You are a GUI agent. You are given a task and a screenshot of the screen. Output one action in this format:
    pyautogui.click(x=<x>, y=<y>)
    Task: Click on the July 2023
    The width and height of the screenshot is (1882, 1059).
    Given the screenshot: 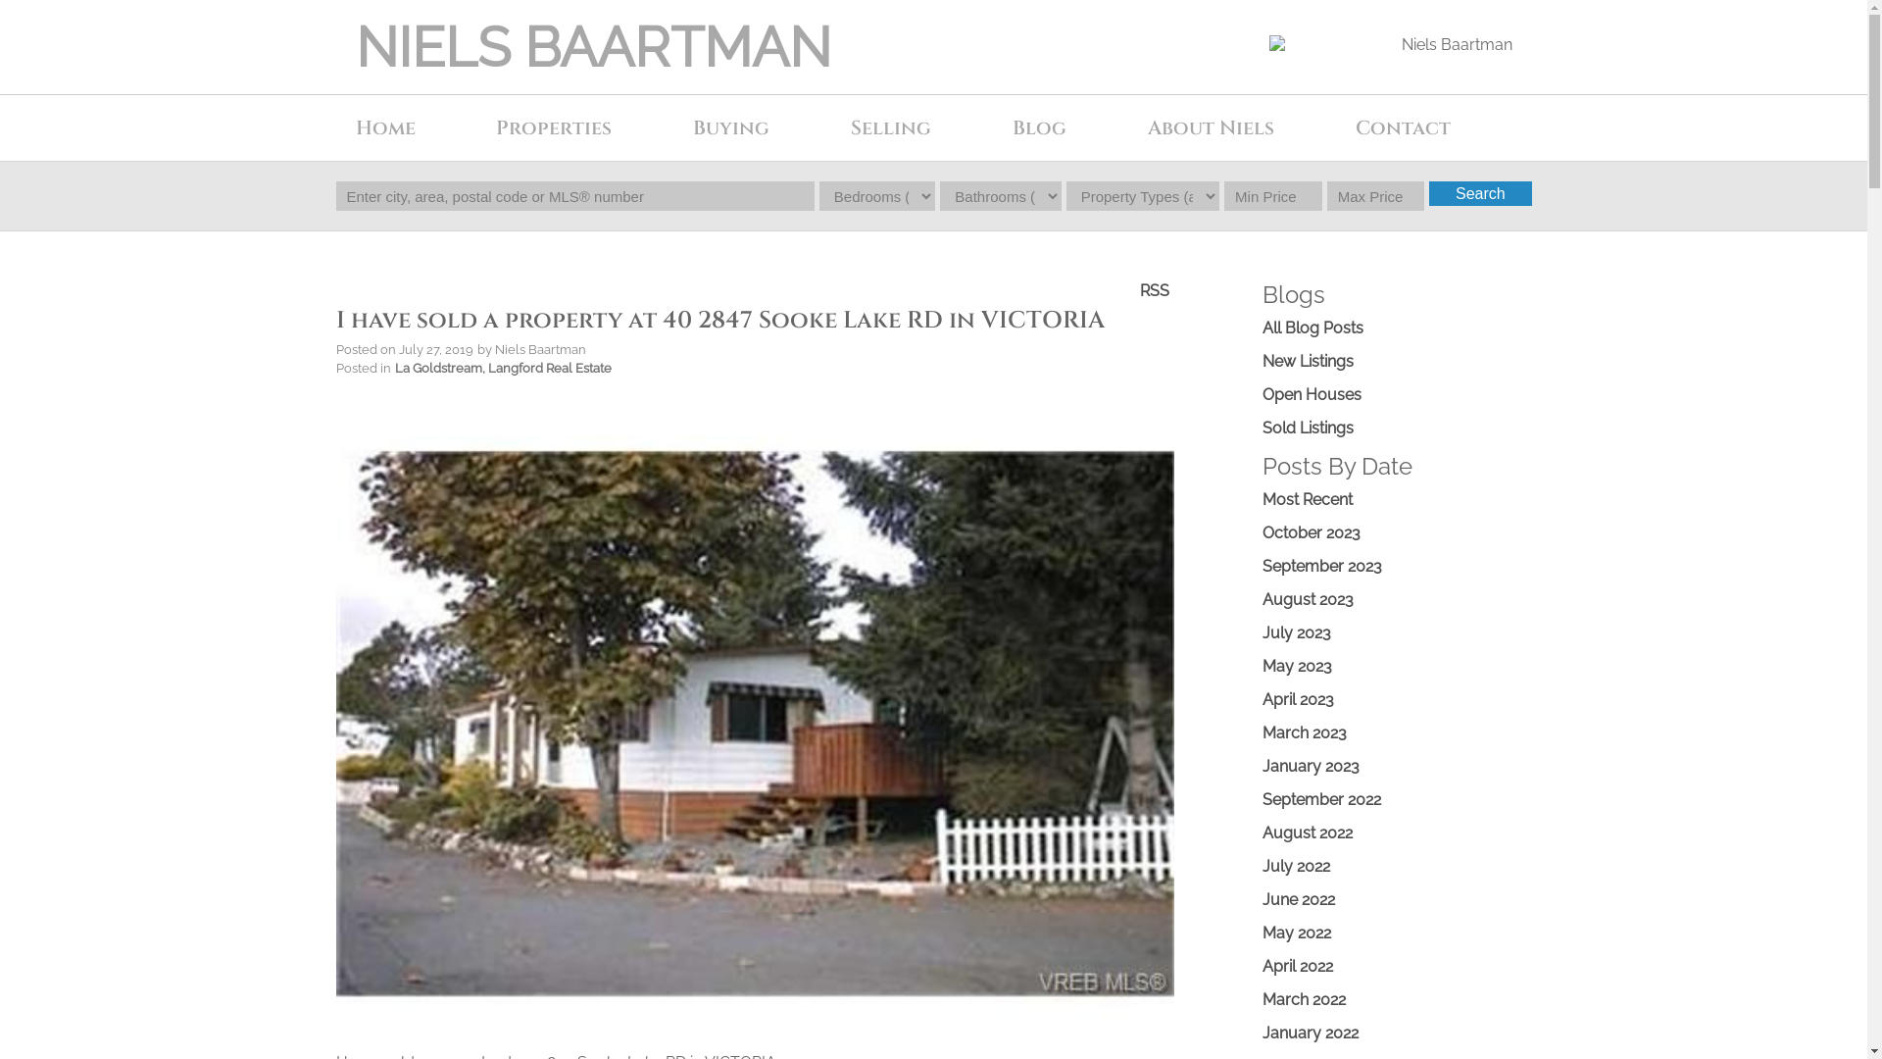 What is the action you would take?
    pyautogui.click(x=1297, y=633)
    